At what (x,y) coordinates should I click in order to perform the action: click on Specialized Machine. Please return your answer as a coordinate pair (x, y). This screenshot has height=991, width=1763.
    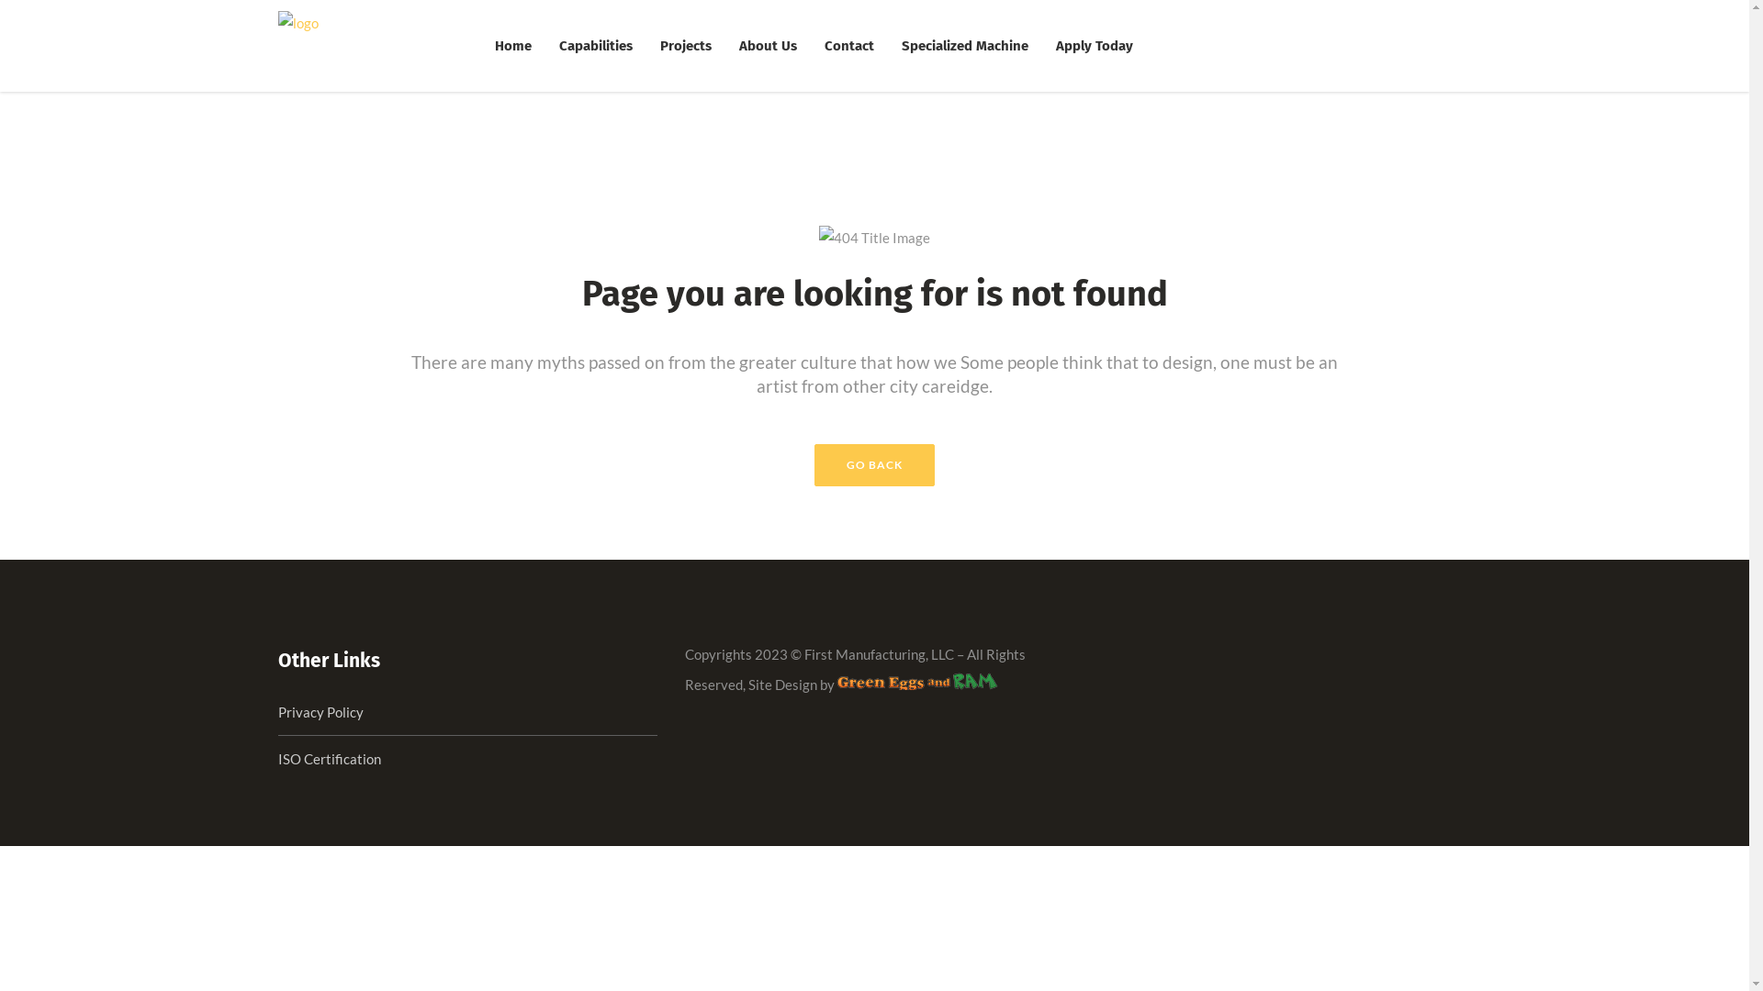
    Looking at the image, I should click on (964, 46).